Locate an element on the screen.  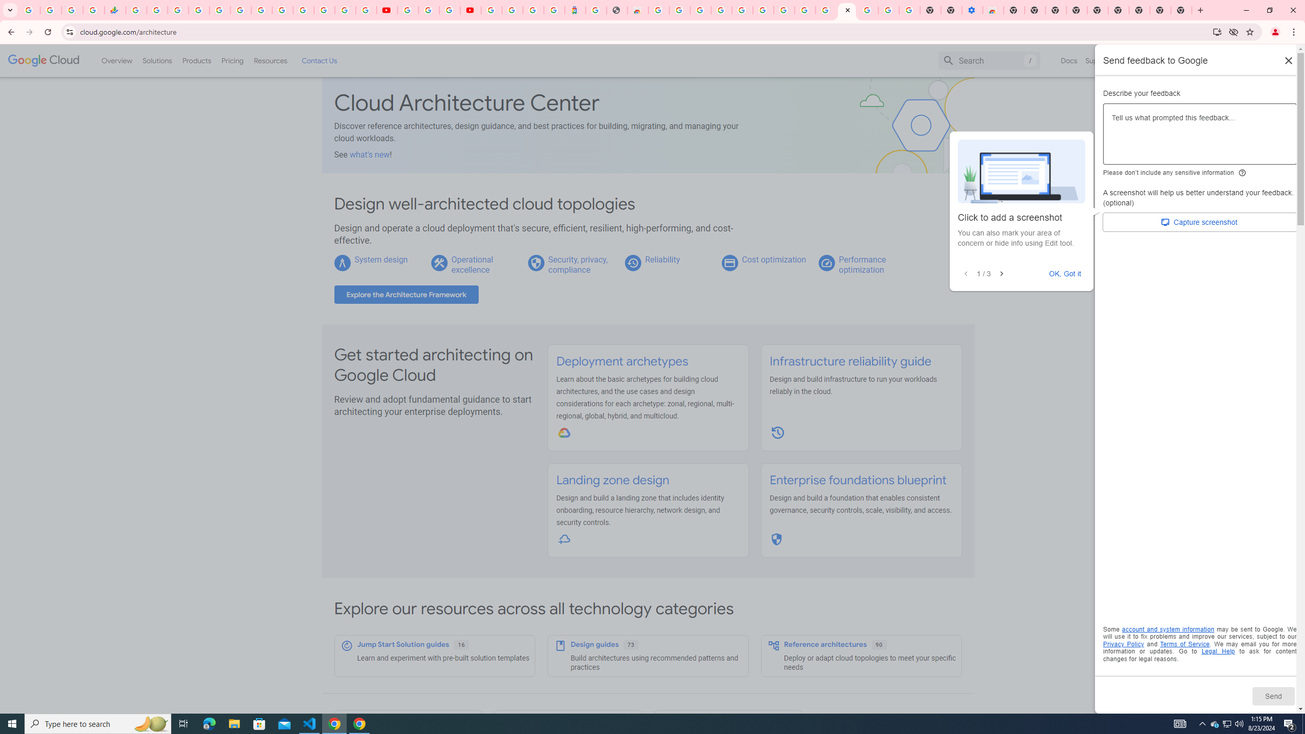
Create your Google Account is located at coordinates (679, 10).